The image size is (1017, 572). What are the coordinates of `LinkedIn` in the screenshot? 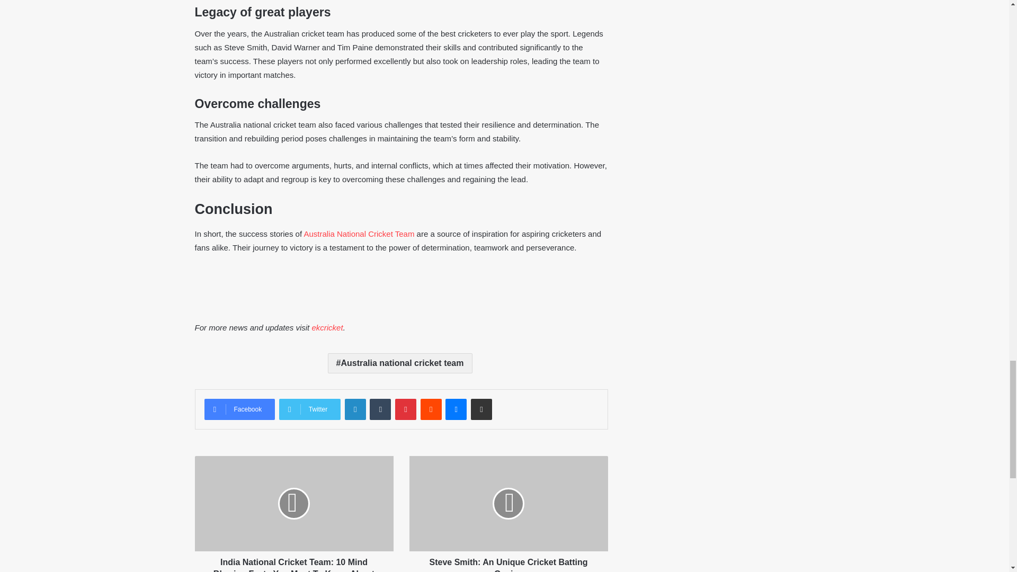 It's located at (355, 409).